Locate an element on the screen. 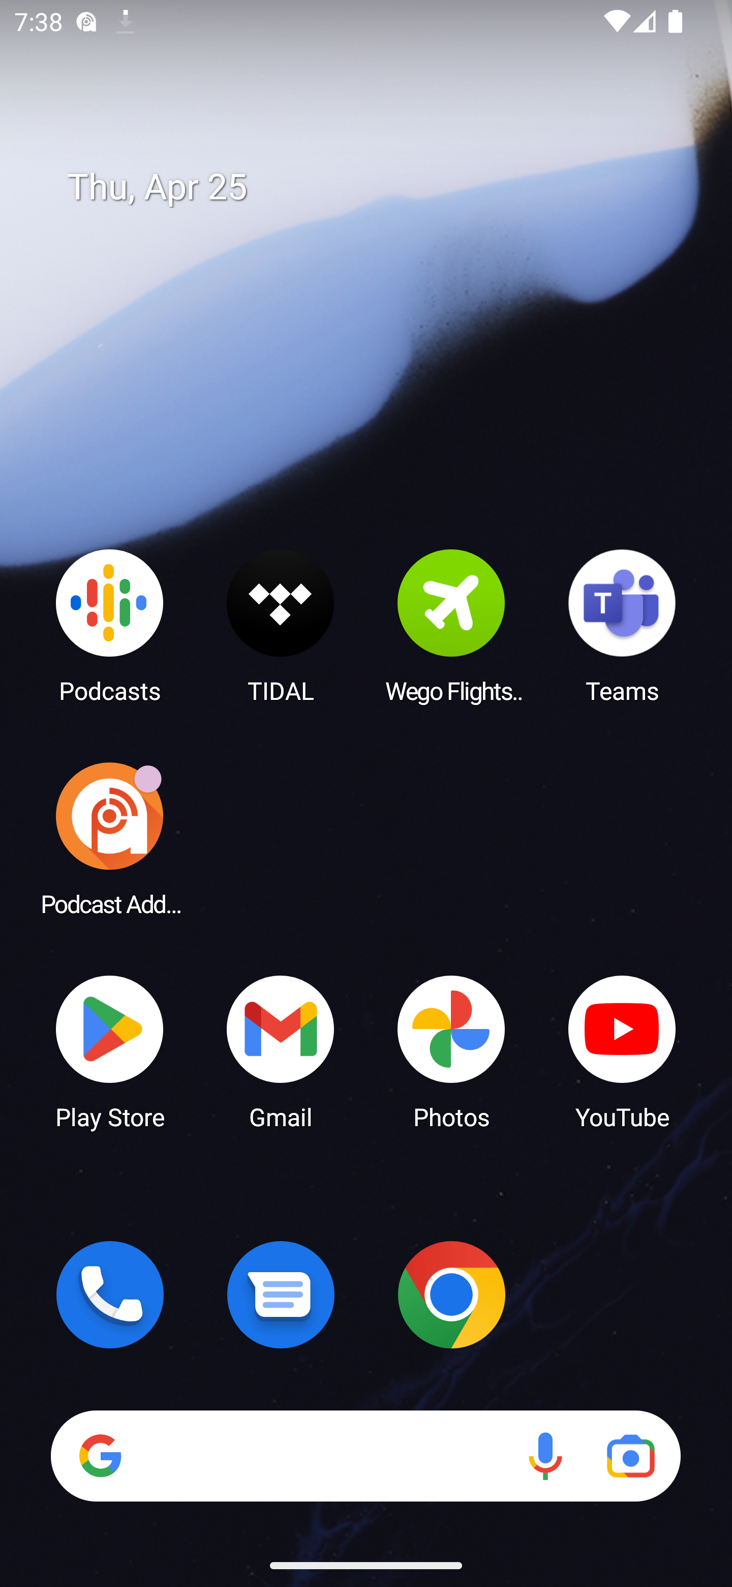  Teams is located at coordinates (622, 625).